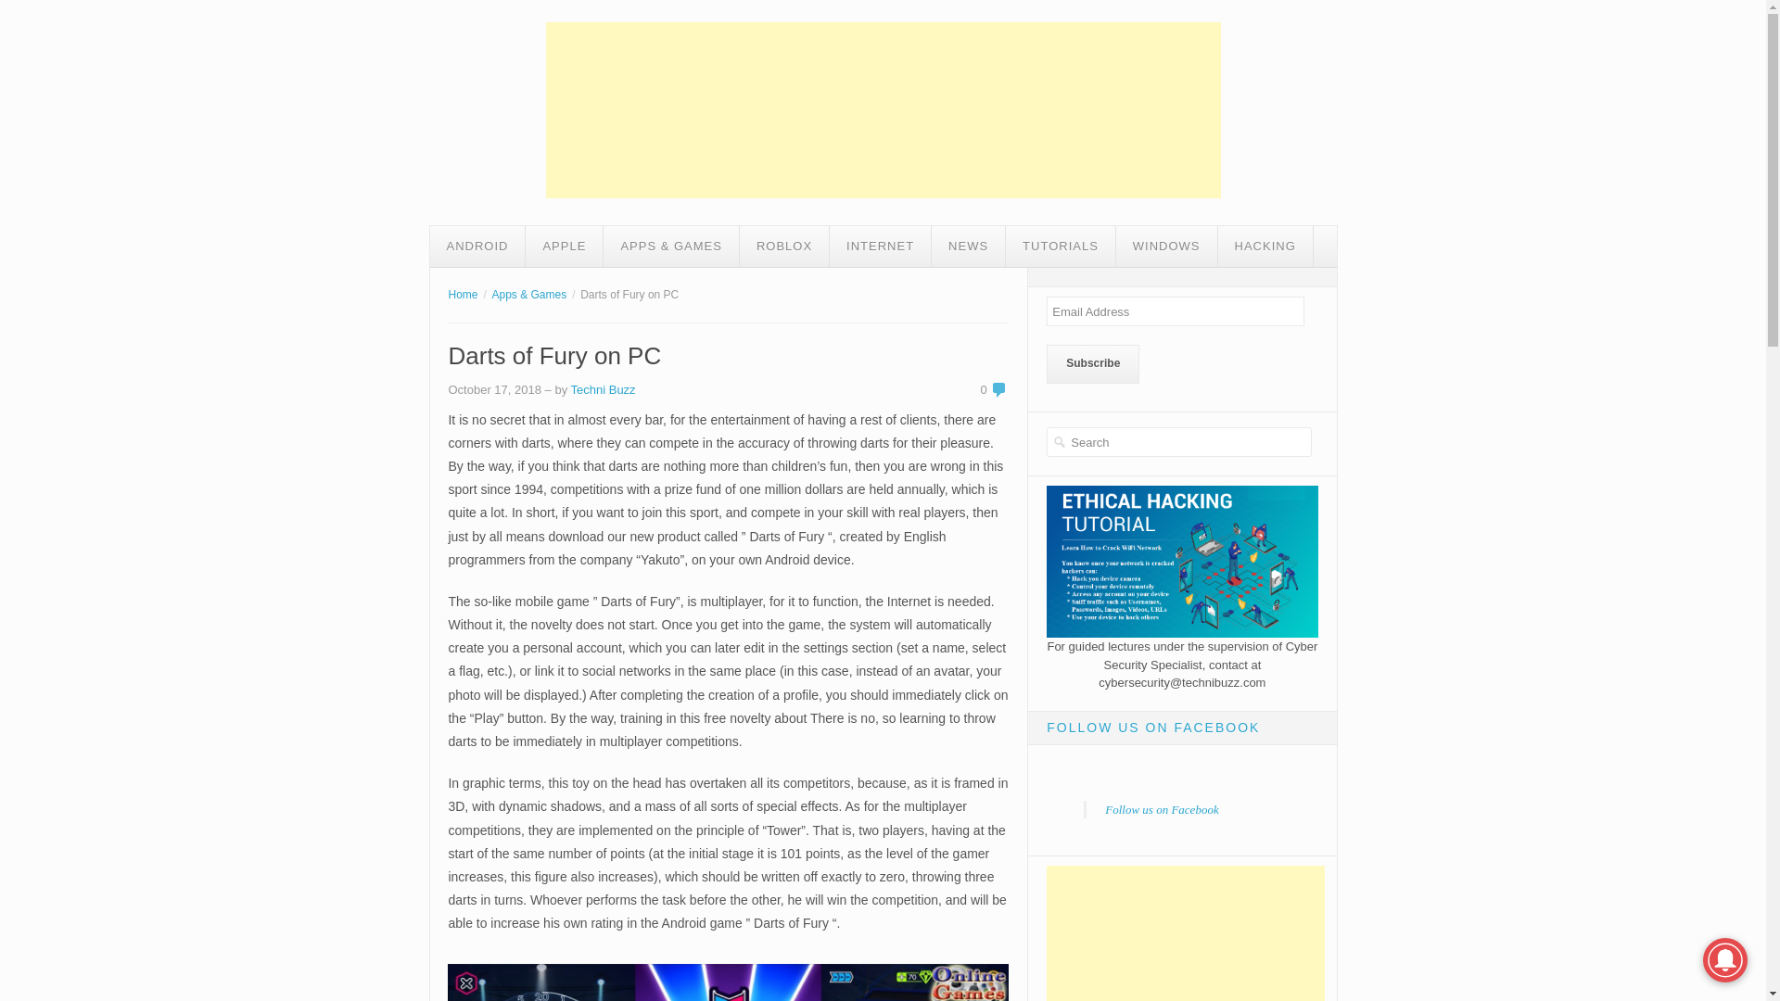 The width and height of the screenshot is (1780, 1001). What do you see at coordinates (784, 247) in the screenshot?
I see `ROBLOX` at bounding box center [784, 247].